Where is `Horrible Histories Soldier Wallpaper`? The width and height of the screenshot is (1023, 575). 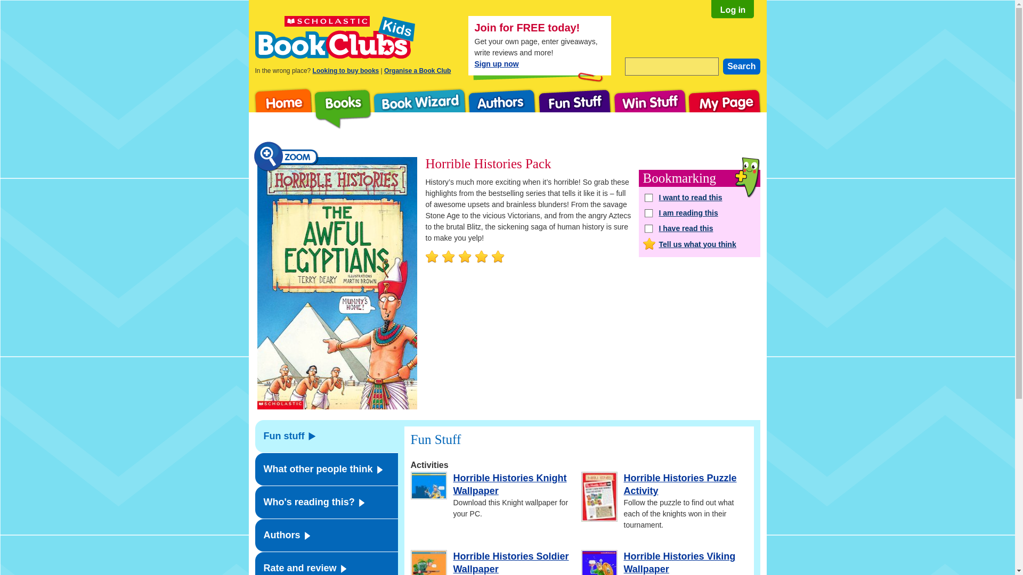
Horrible Histories Soldier Wallpaper is located at coordinates (510, 562).